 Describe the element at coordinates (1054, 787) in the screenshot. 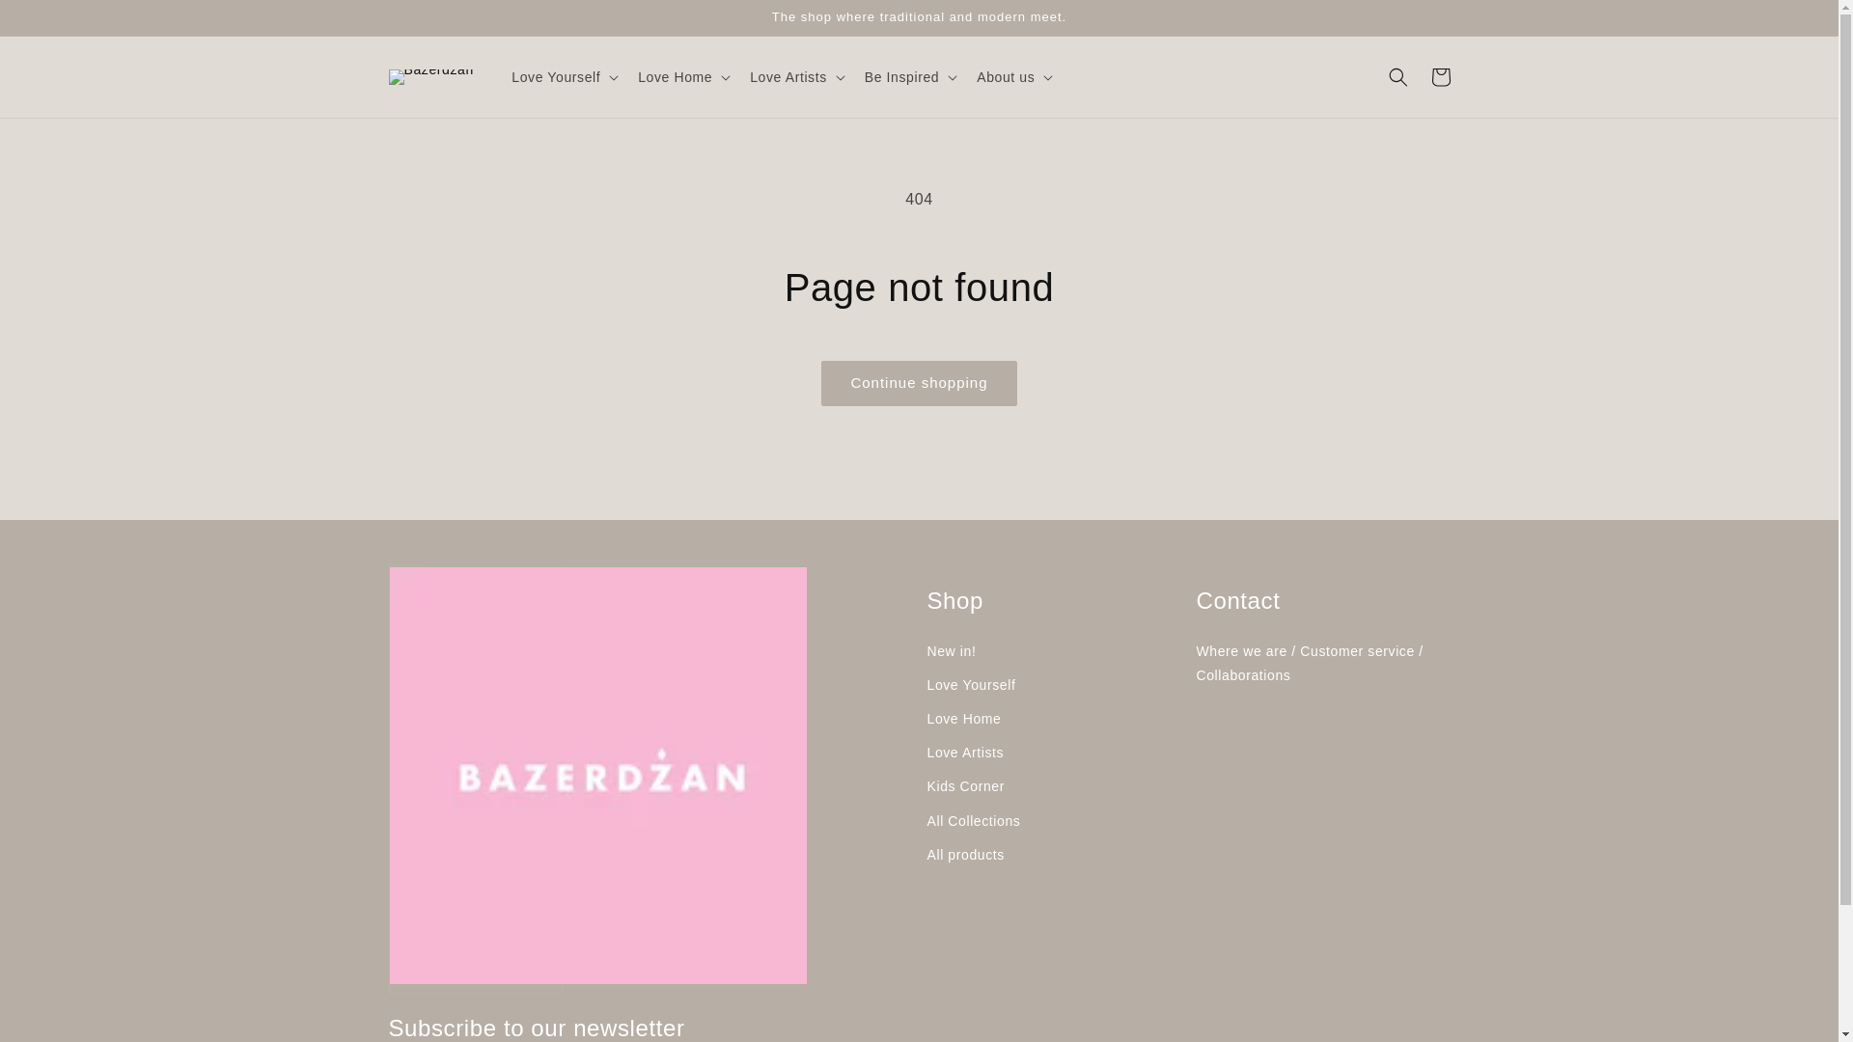

I see `Kids Corner` at that location.